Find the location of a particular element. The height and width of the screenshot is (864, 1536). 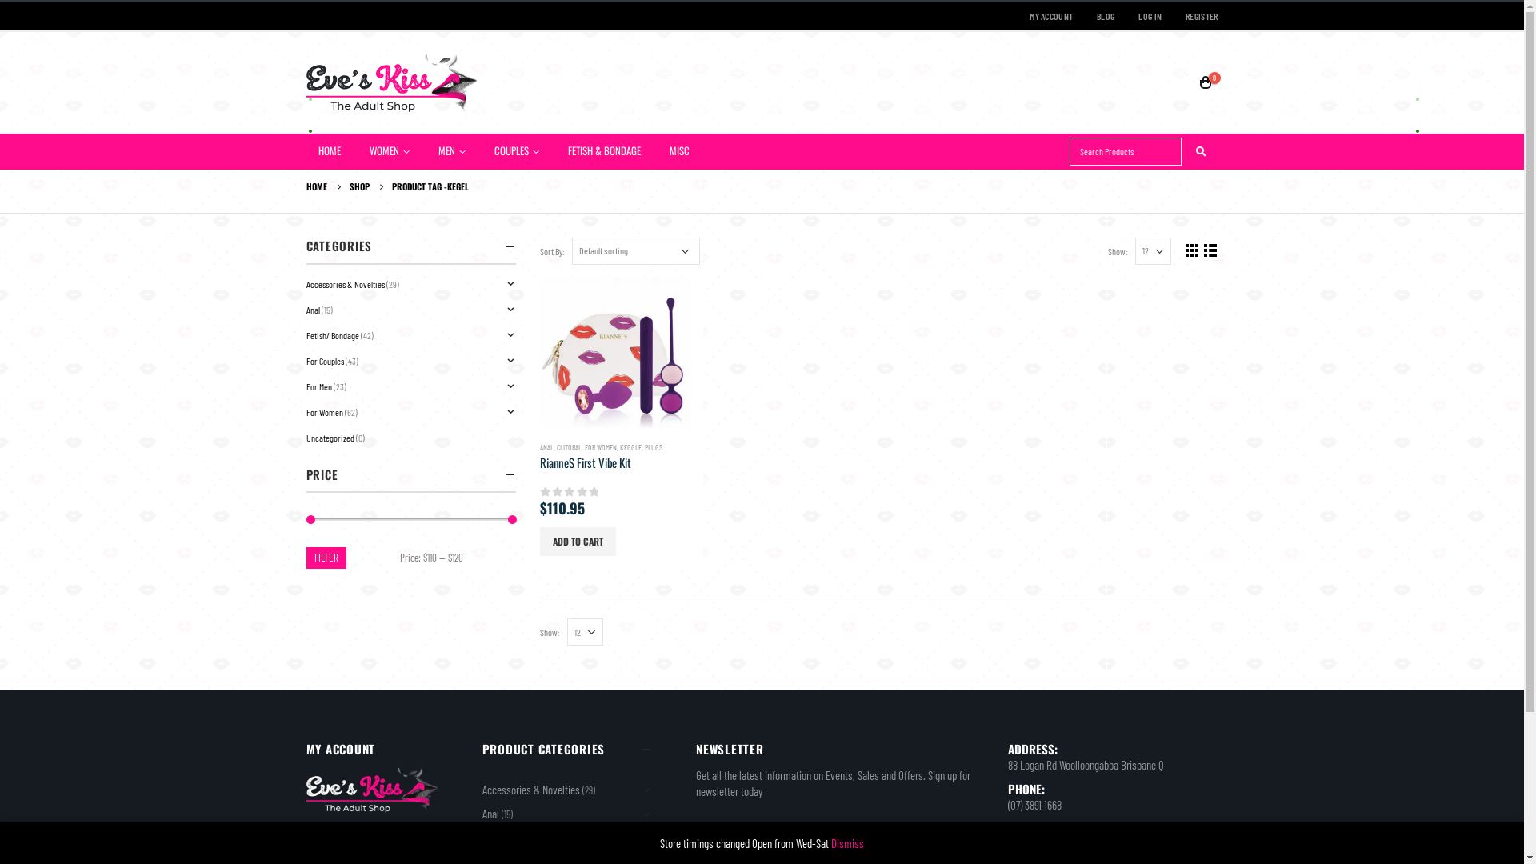

CLITORAL is located at coordinates (570, 447).